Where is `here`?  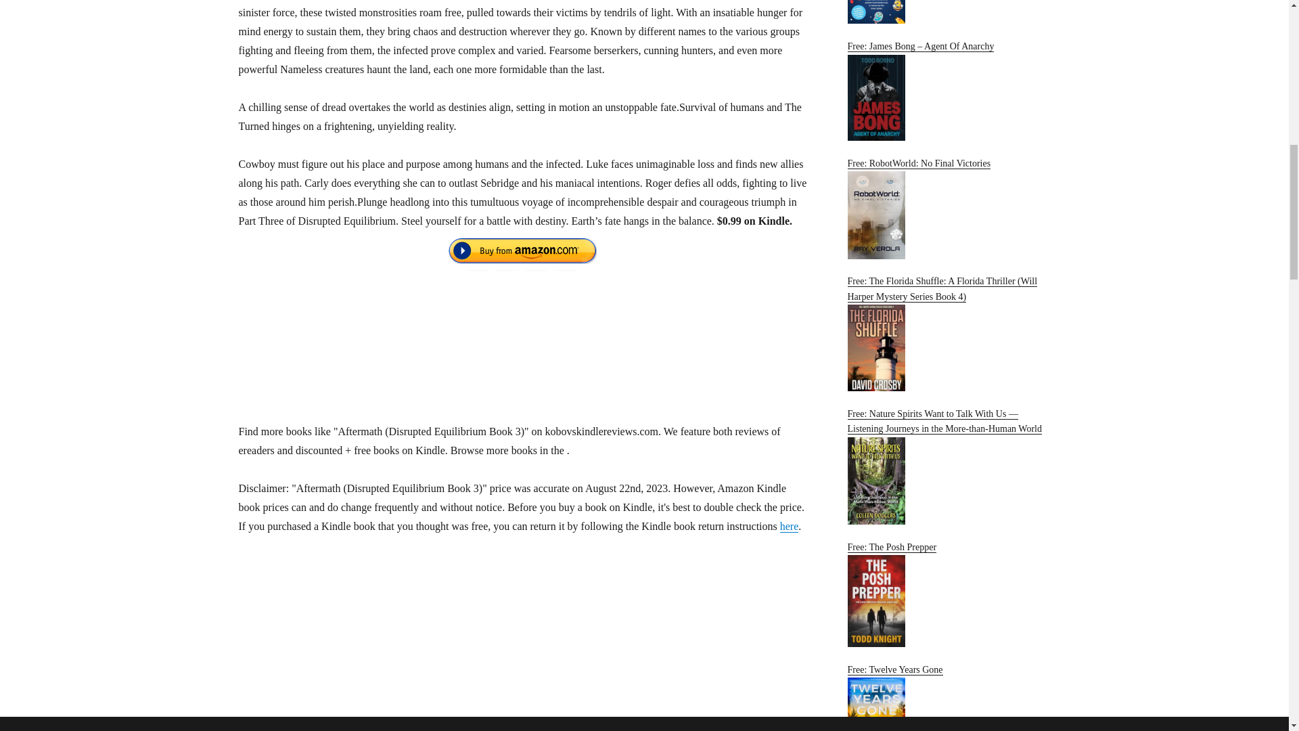 here is located at coordinates (789, 526).